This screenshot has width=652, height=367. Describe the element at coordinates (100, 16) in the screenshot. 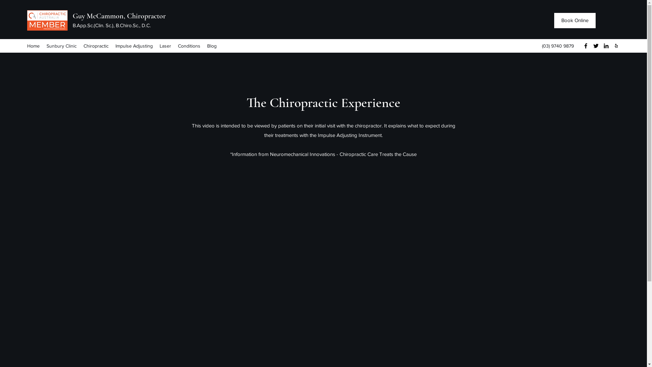

I see `Guy McCammon,` at that location.